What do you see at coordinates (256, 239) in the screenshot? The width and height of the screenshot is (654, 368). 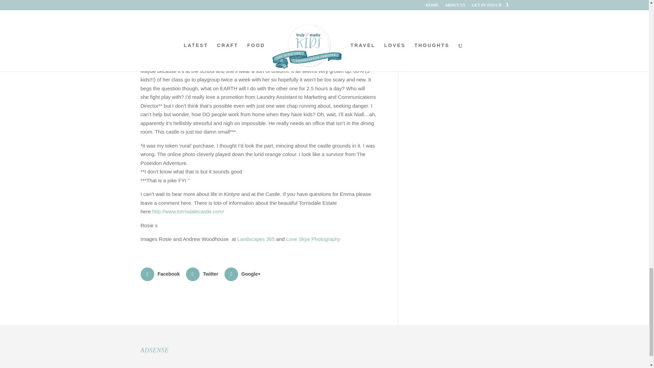 I see `Landscapes 365` at bounding box center [256, 239].